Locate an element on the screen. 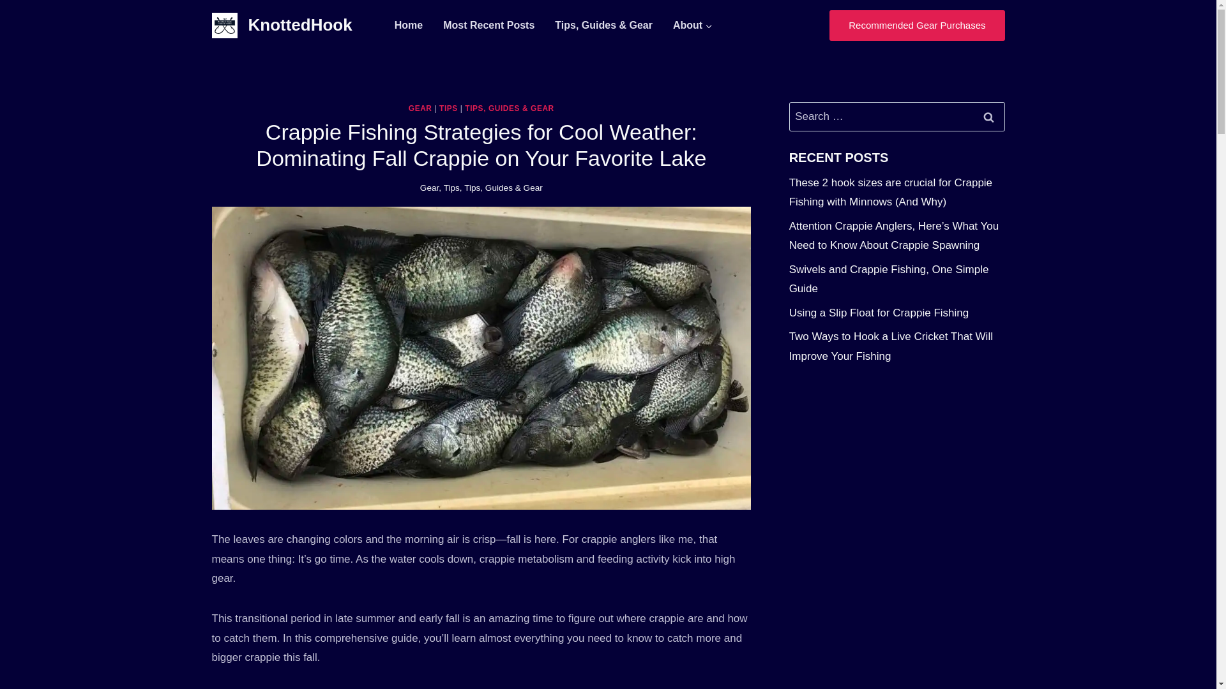 Image resolution: width=1226 pixels, height=689 pixels. Tips is located at coordinates (452, 188).